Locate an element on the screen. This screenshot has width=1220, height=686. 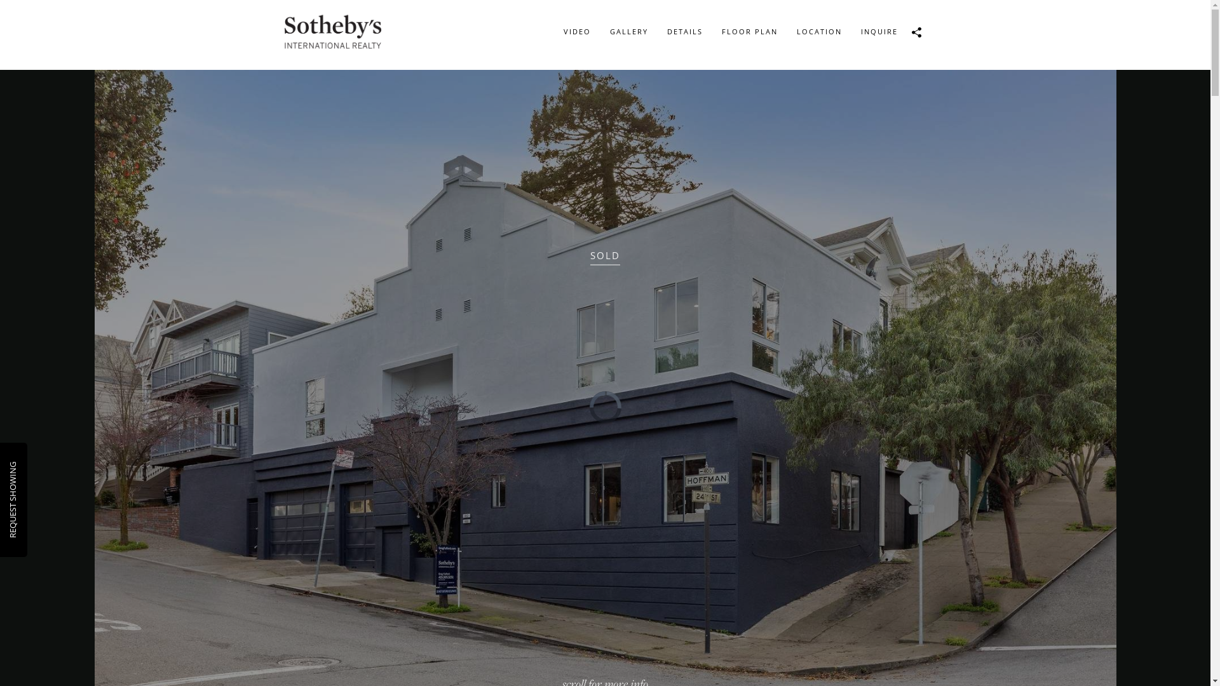
LOCATION is located at coordinates (818, 32).